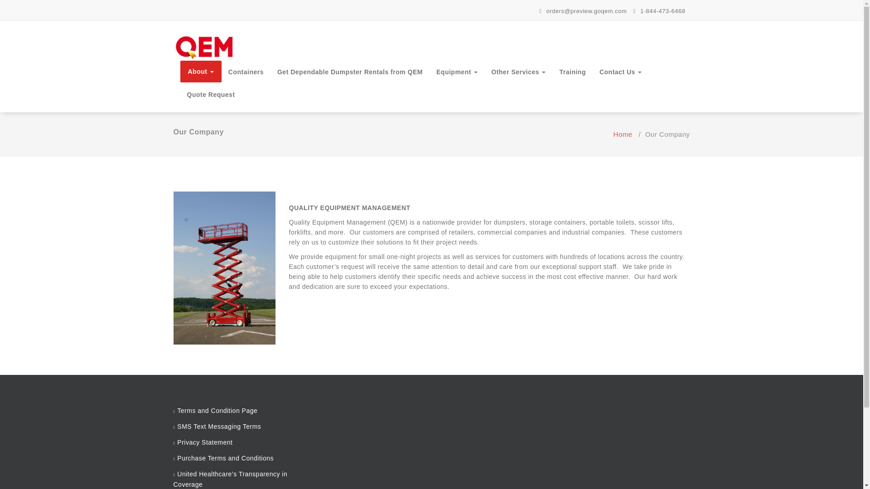  What do you see at coordinates (457, 72) in the screenshot?
I see `Equipment` at bounding box center [457, 72].